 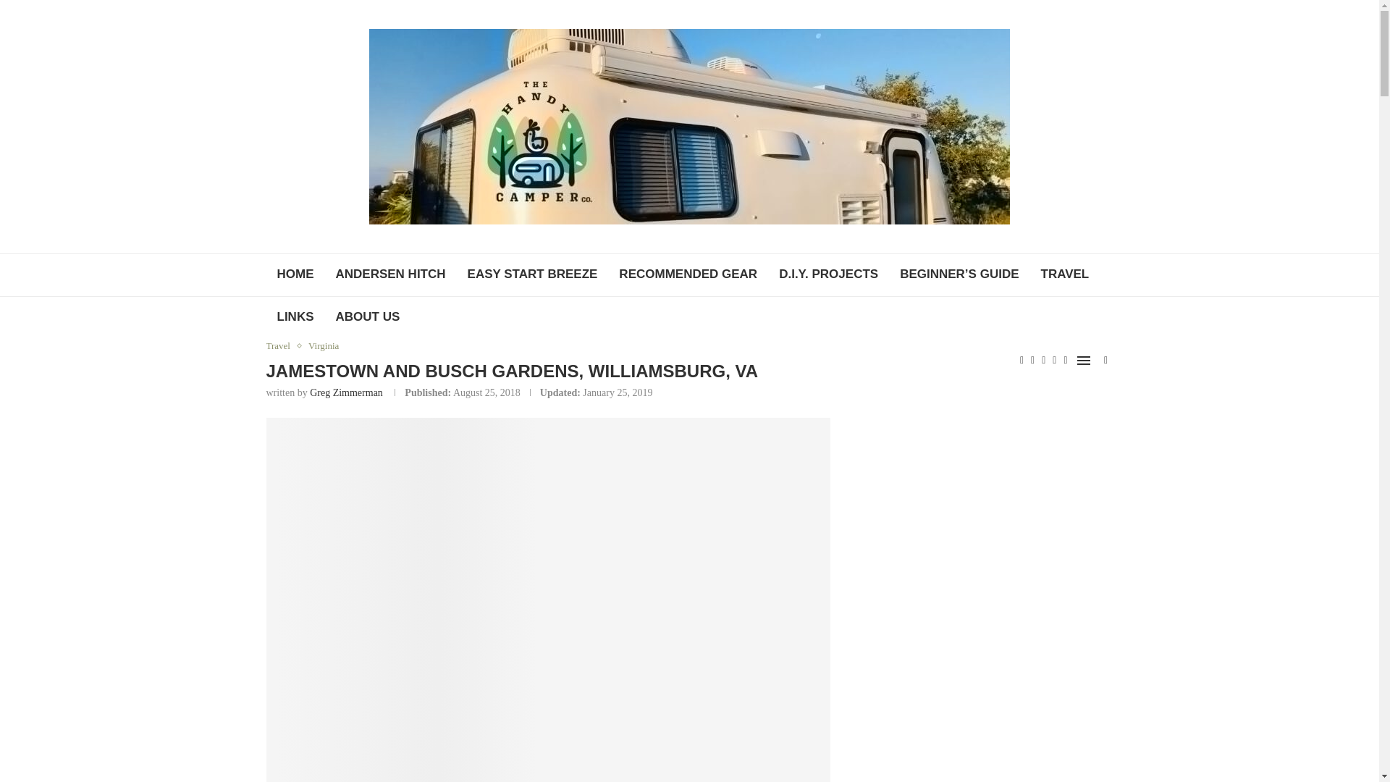 I want to click on ABOUT US, so click(x=366, y=317).